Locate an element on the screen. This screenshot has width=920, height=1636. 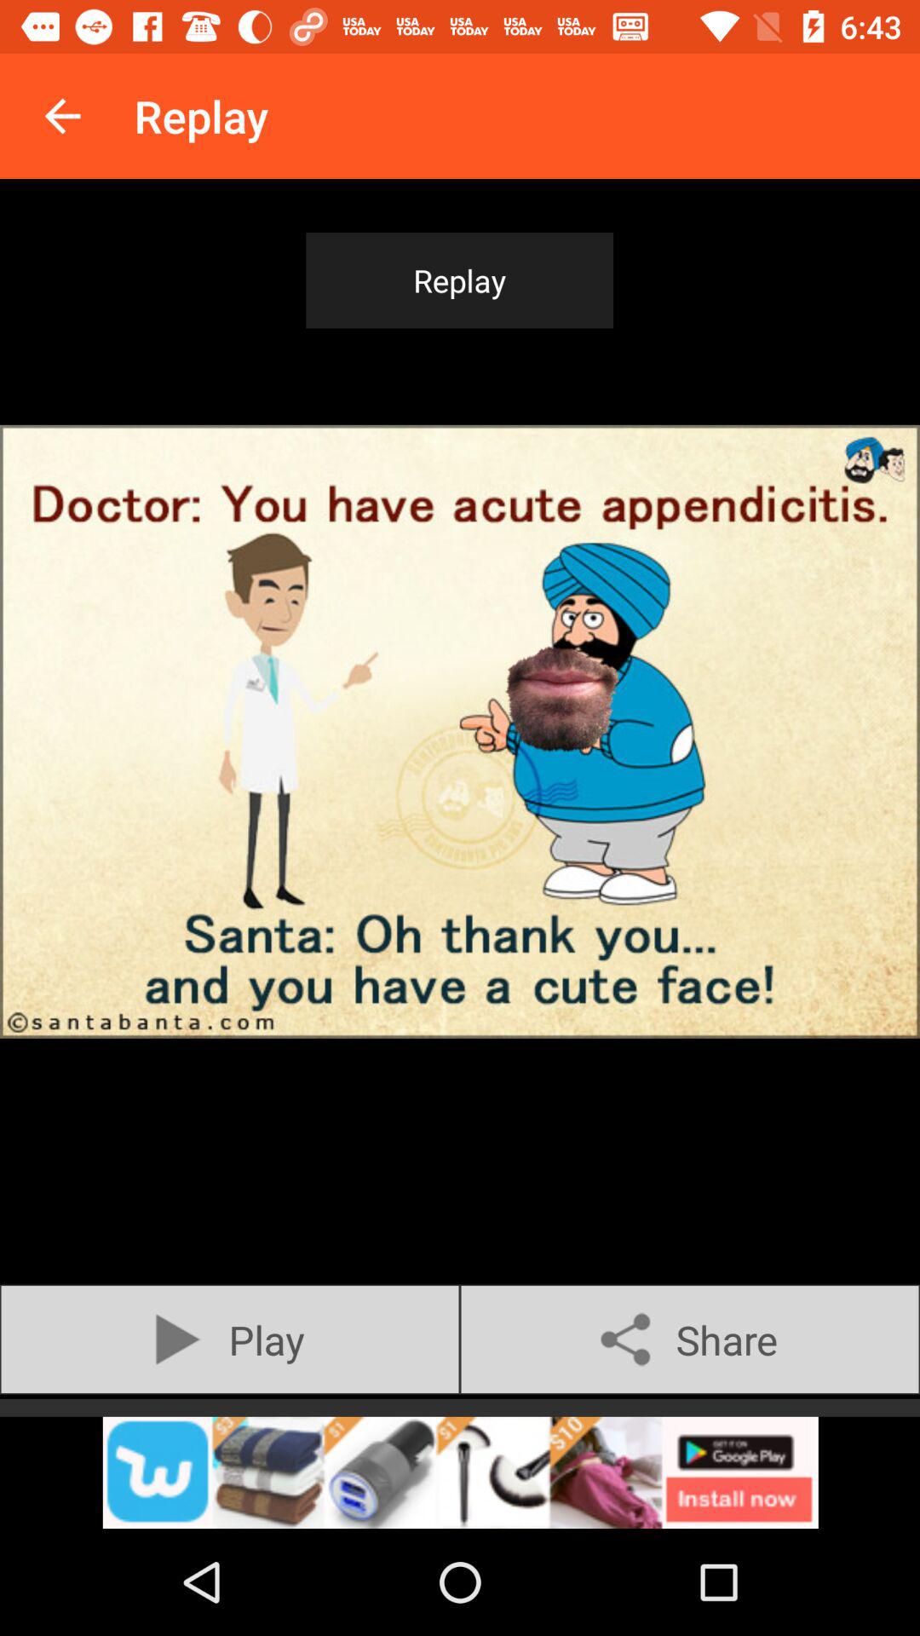
open advertisement is located at coordinates (460, 1472).